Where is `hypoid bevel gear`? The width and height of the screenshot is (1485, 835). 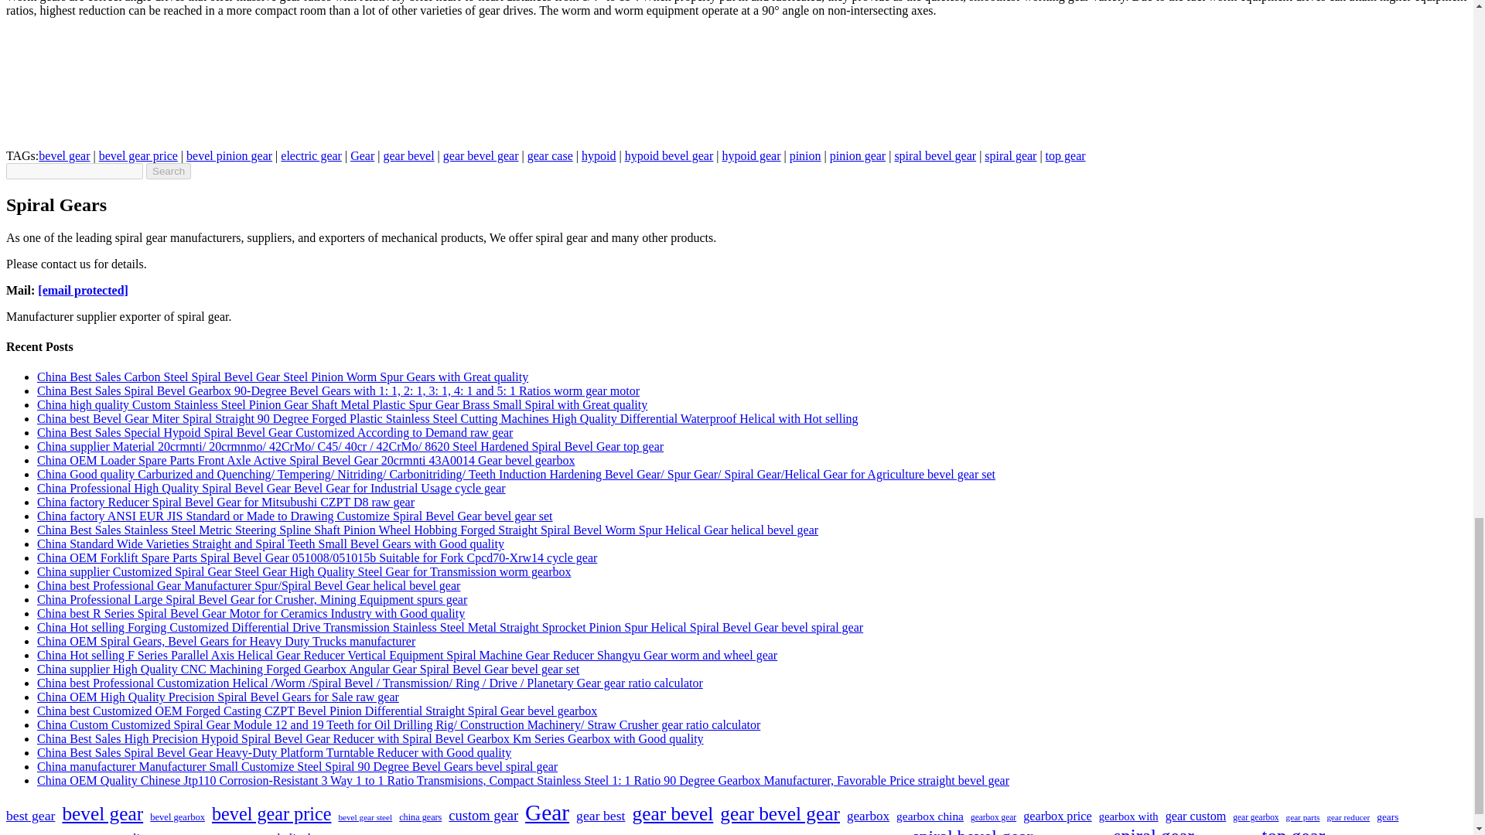
hypoid bevel gear is located at coordinates (670, 155).